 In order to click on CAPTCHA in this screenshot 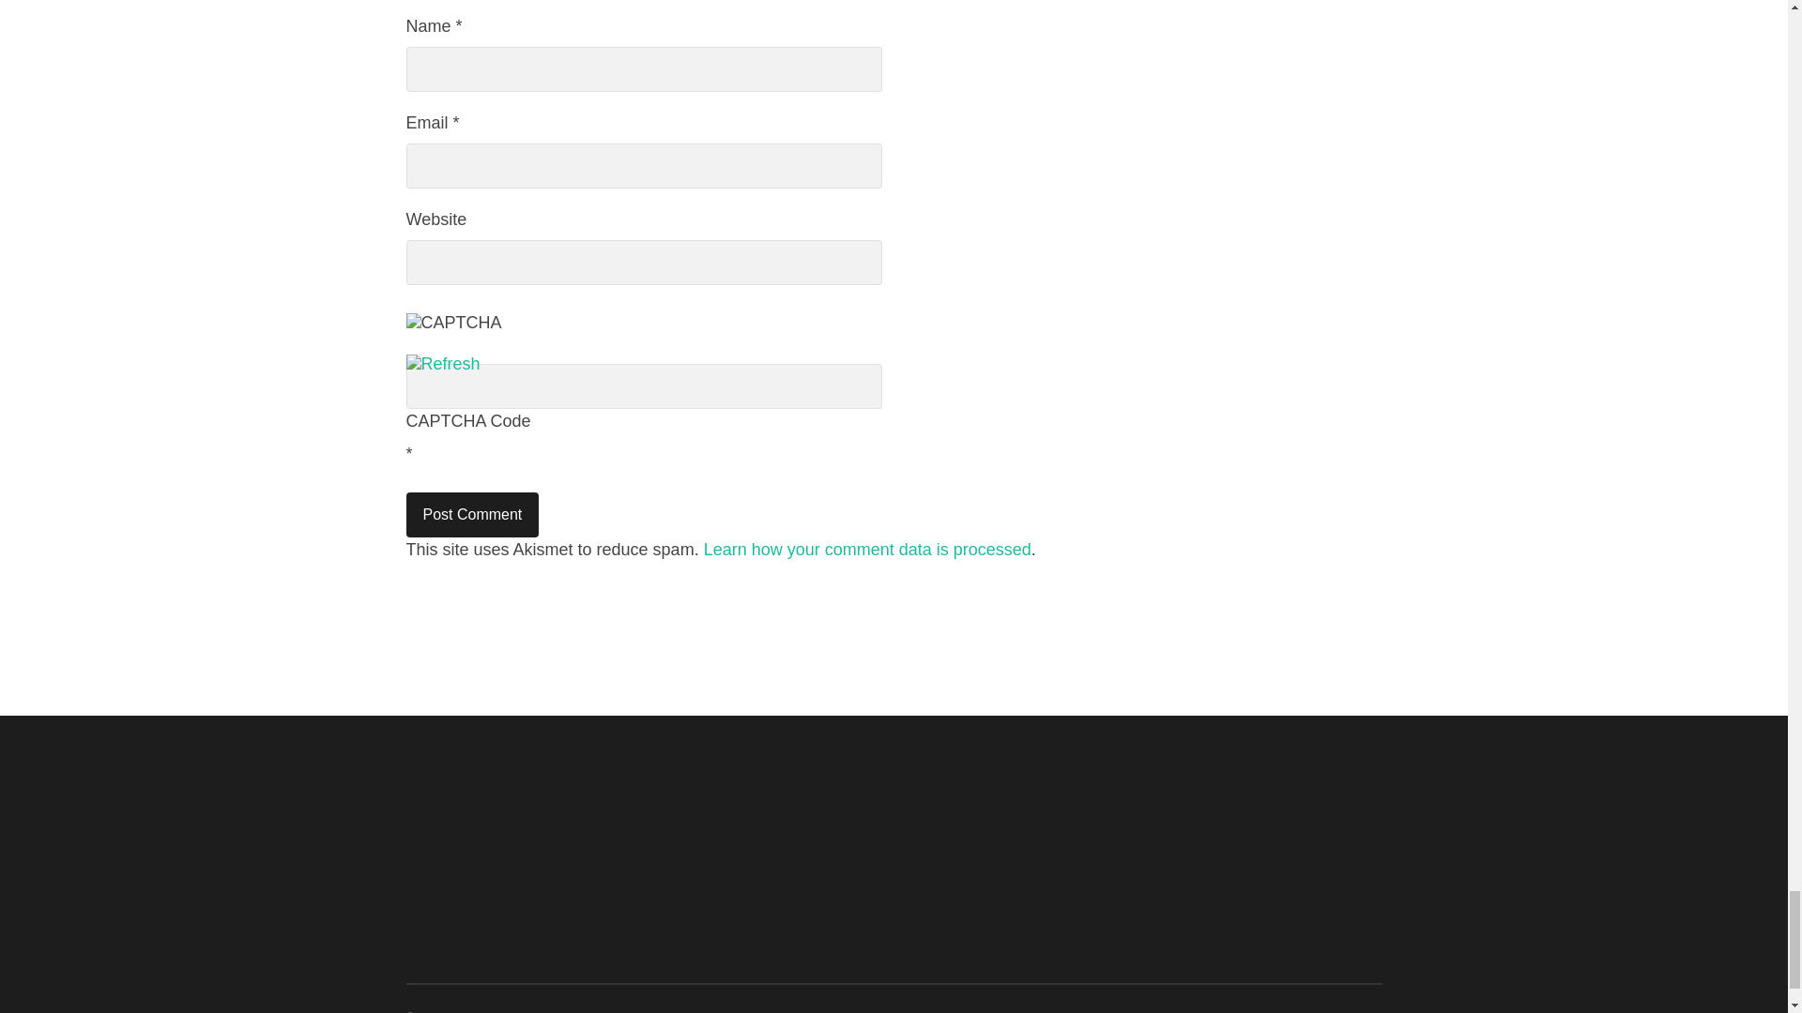, I will do `click(467, 332)`.